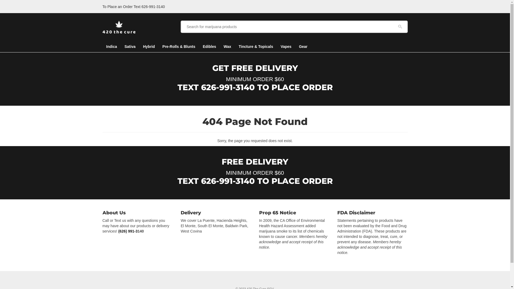  Describe the element at coordinates (179, 47) in the screenshot. I see `Pre-Rolls & Blunts` at that location.